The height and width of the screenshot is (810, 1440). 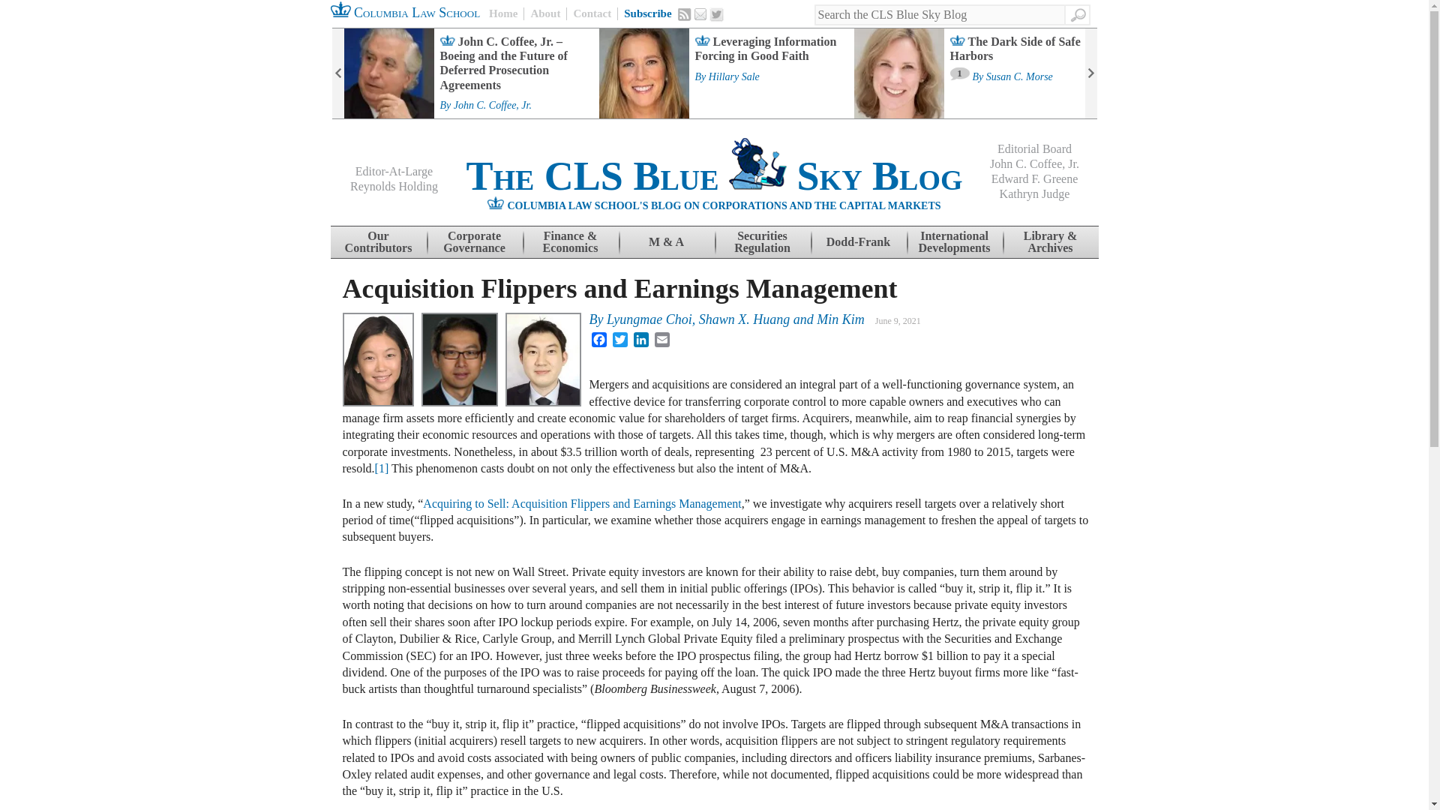 I want to click on Twitter, so click(x=717, y=15).